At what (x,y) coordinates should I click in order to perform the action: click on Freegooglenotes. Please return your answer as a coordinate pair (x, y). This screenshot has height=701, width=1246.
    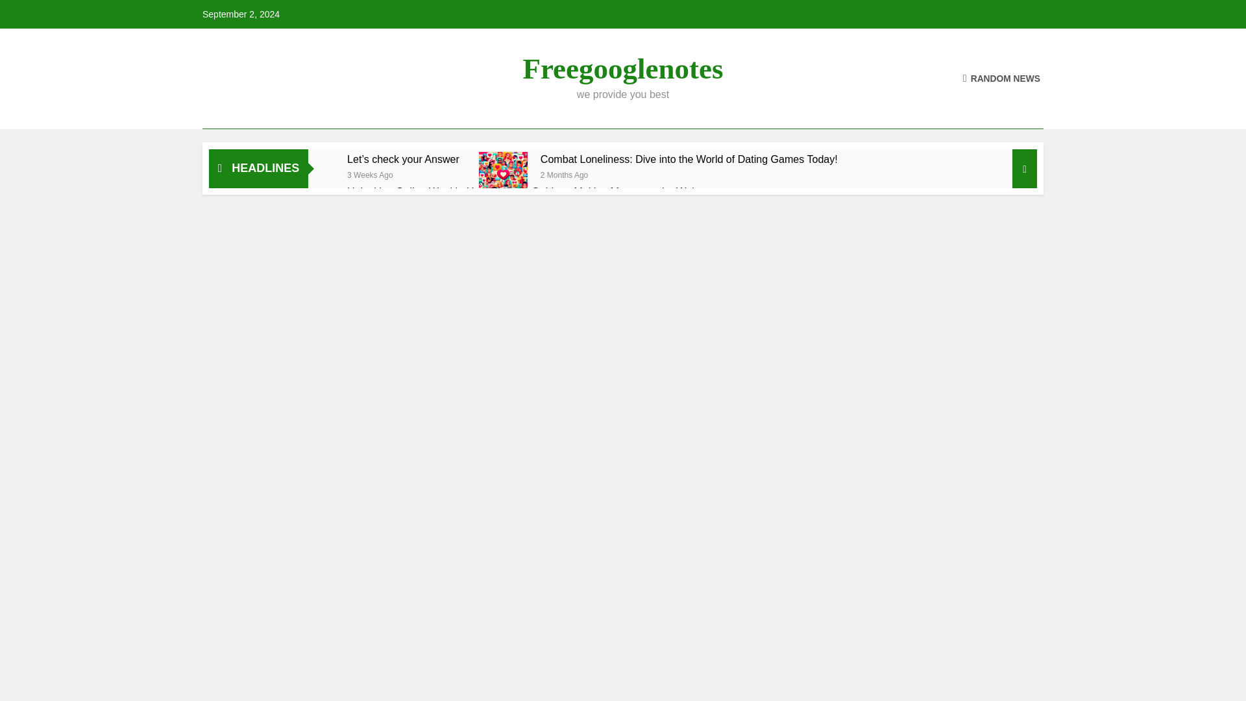
    Looking at the image, I should click on (622, 69).